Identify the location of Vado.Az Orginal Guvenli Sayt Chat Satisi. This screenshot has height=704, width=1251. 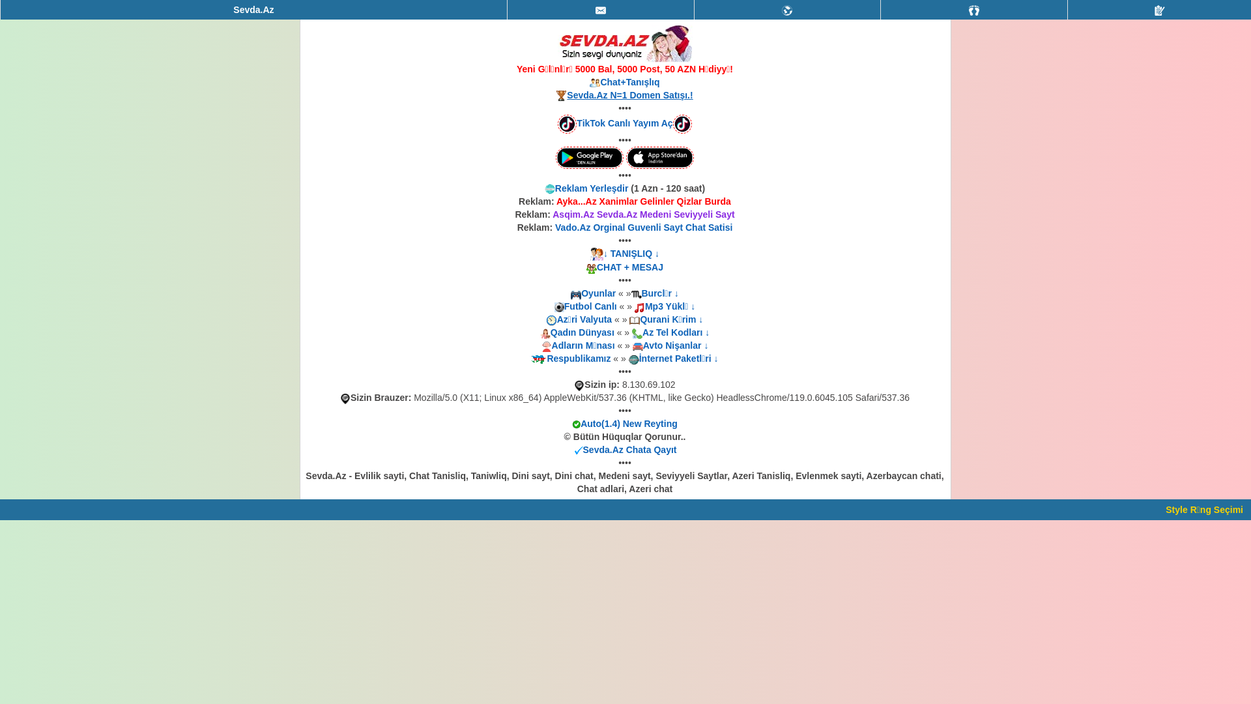
(644, 227).